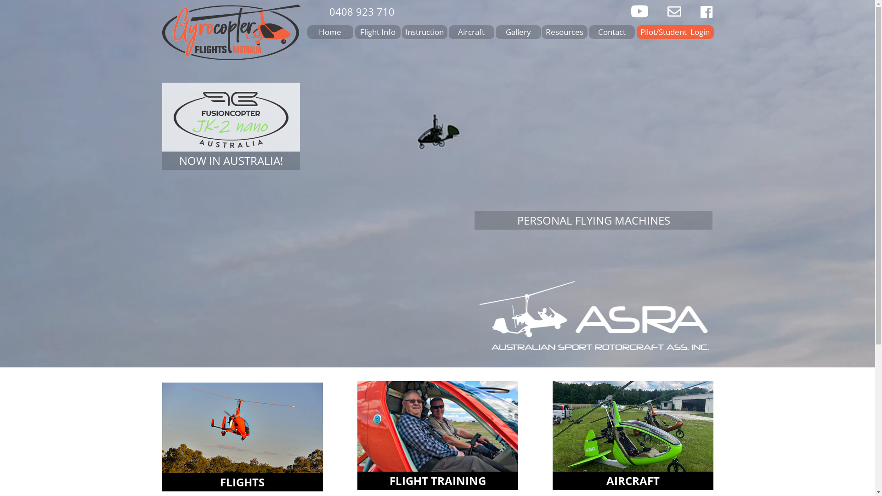  Describe the element at coordinates (471, 32) in the screenshot. I see `Aircraft` at that location.